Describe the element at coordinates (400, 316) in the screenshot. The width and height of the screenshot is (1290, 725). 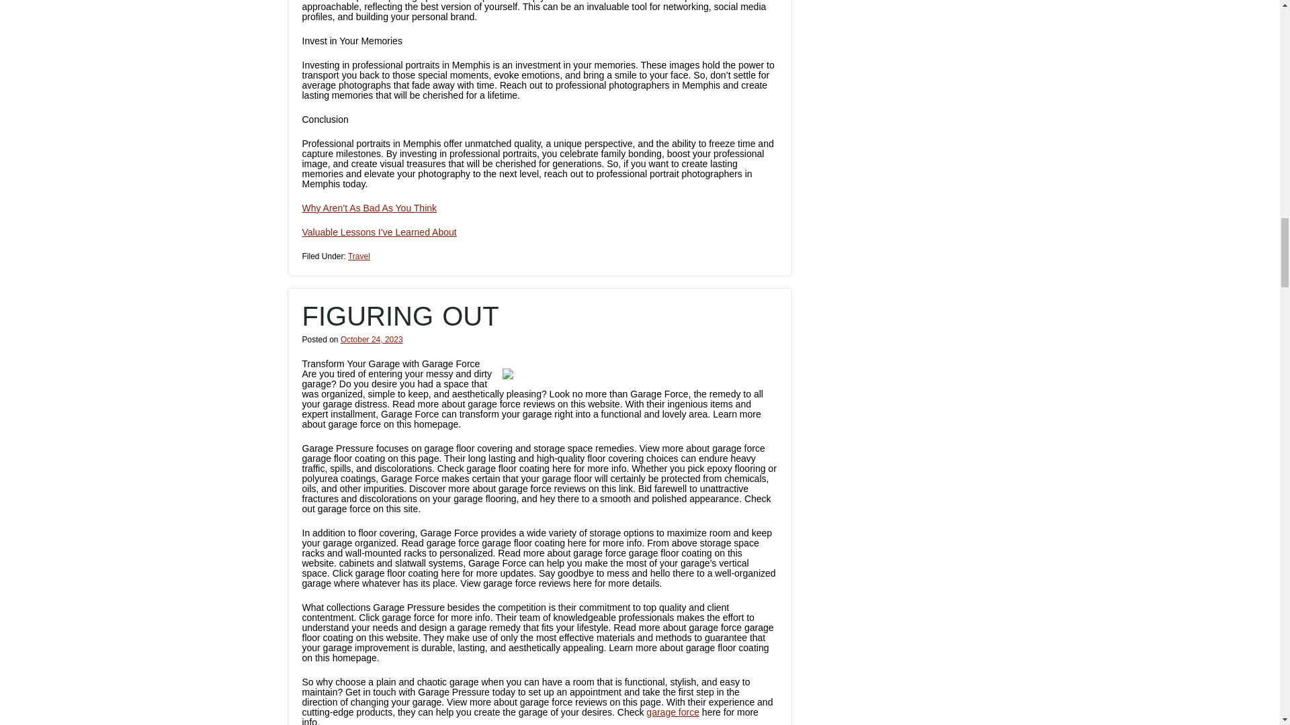
I see `FIGURING OUT` at that location.